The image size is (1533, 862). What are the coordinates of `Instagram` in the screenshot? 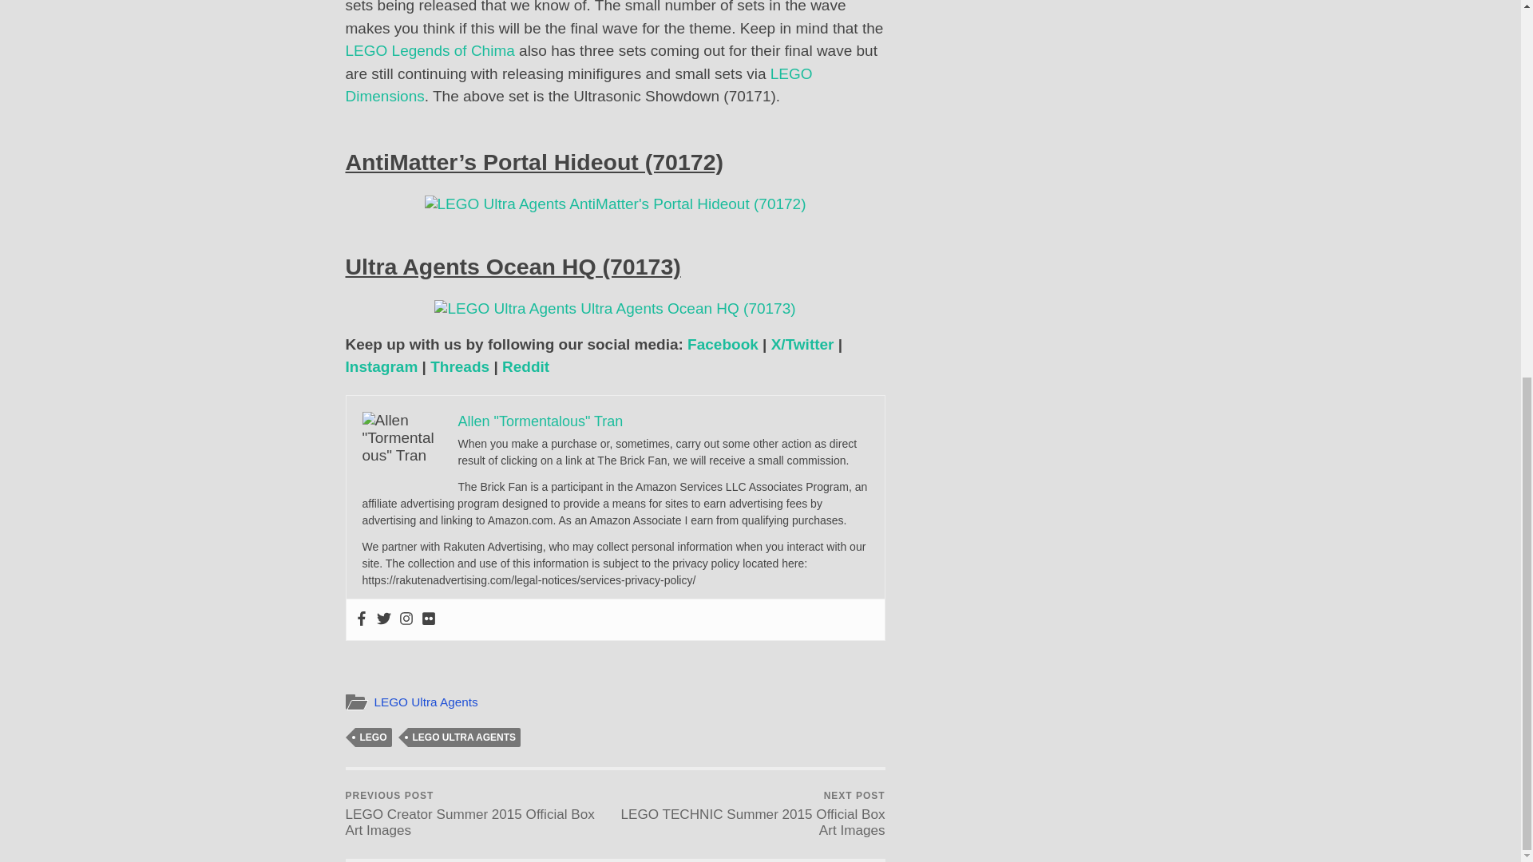 It's located at (381, 366).